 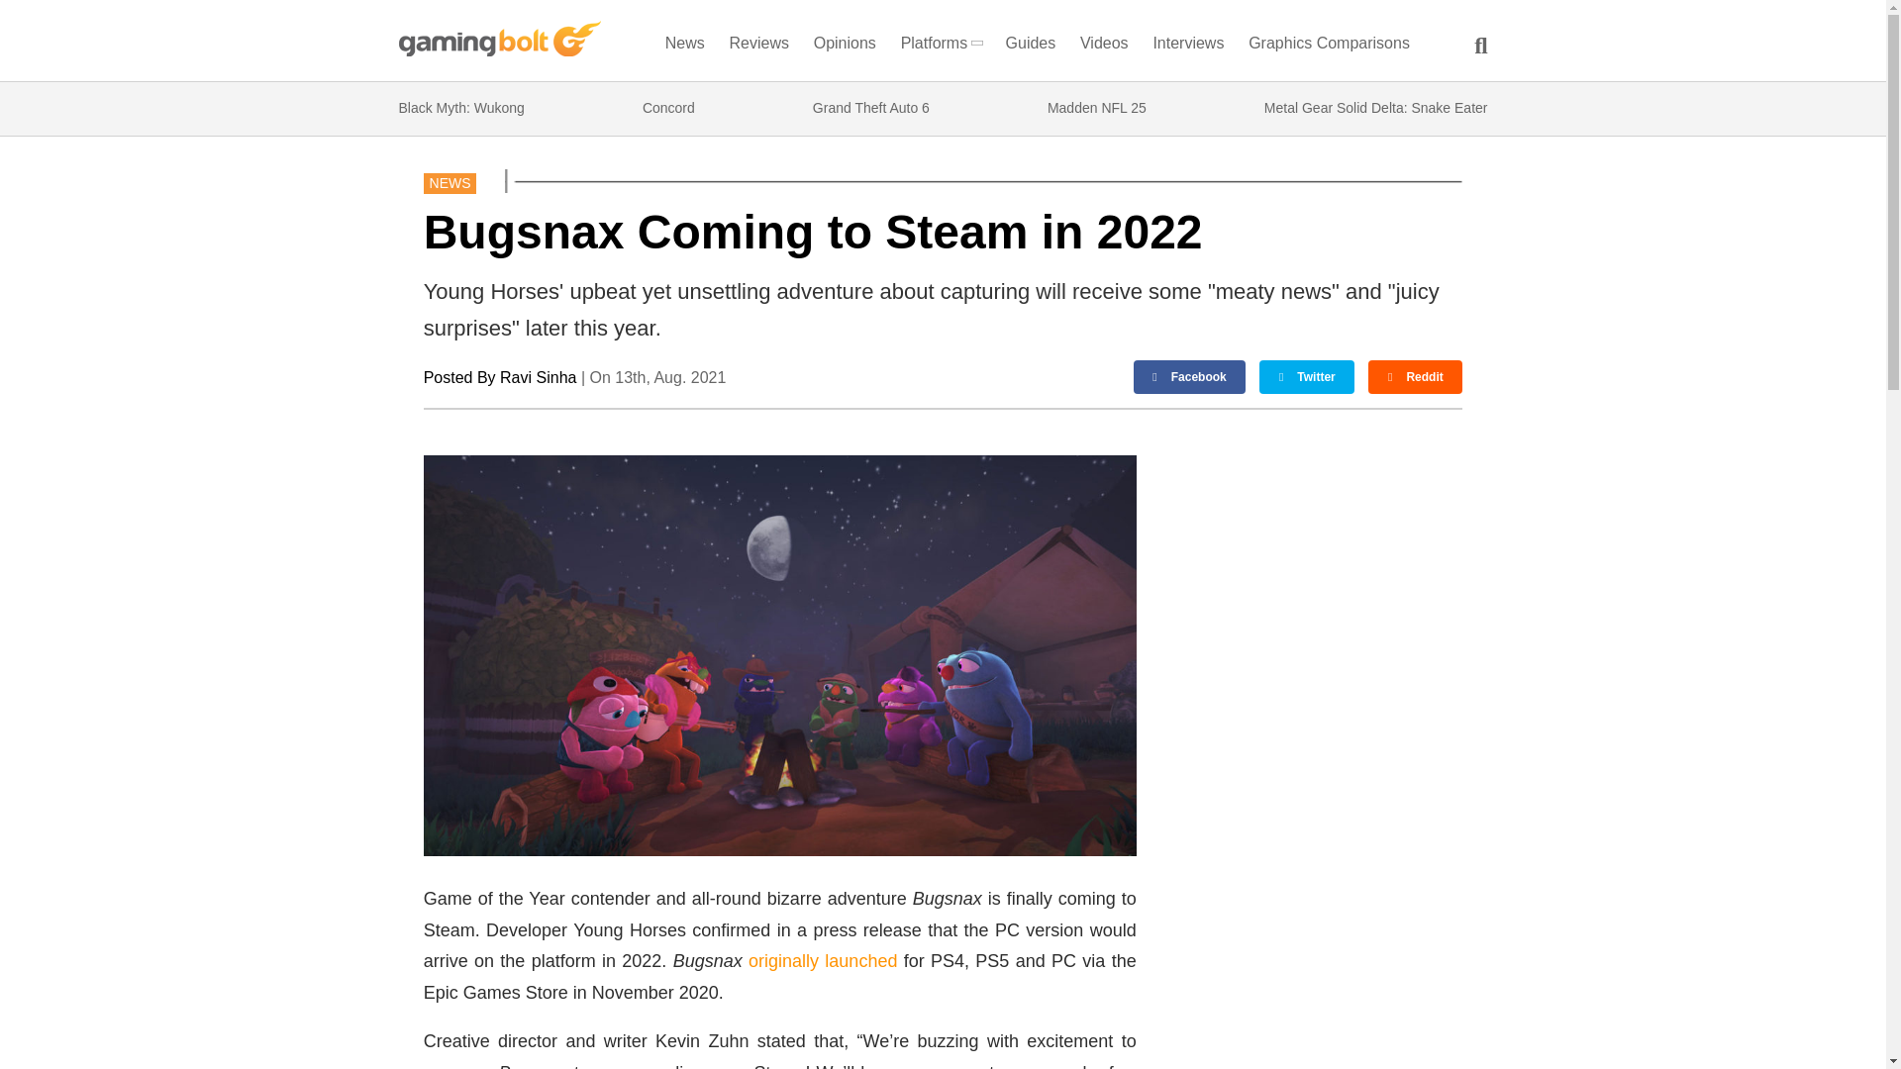 I want to click on originally launched, so click(x=823, y=960).